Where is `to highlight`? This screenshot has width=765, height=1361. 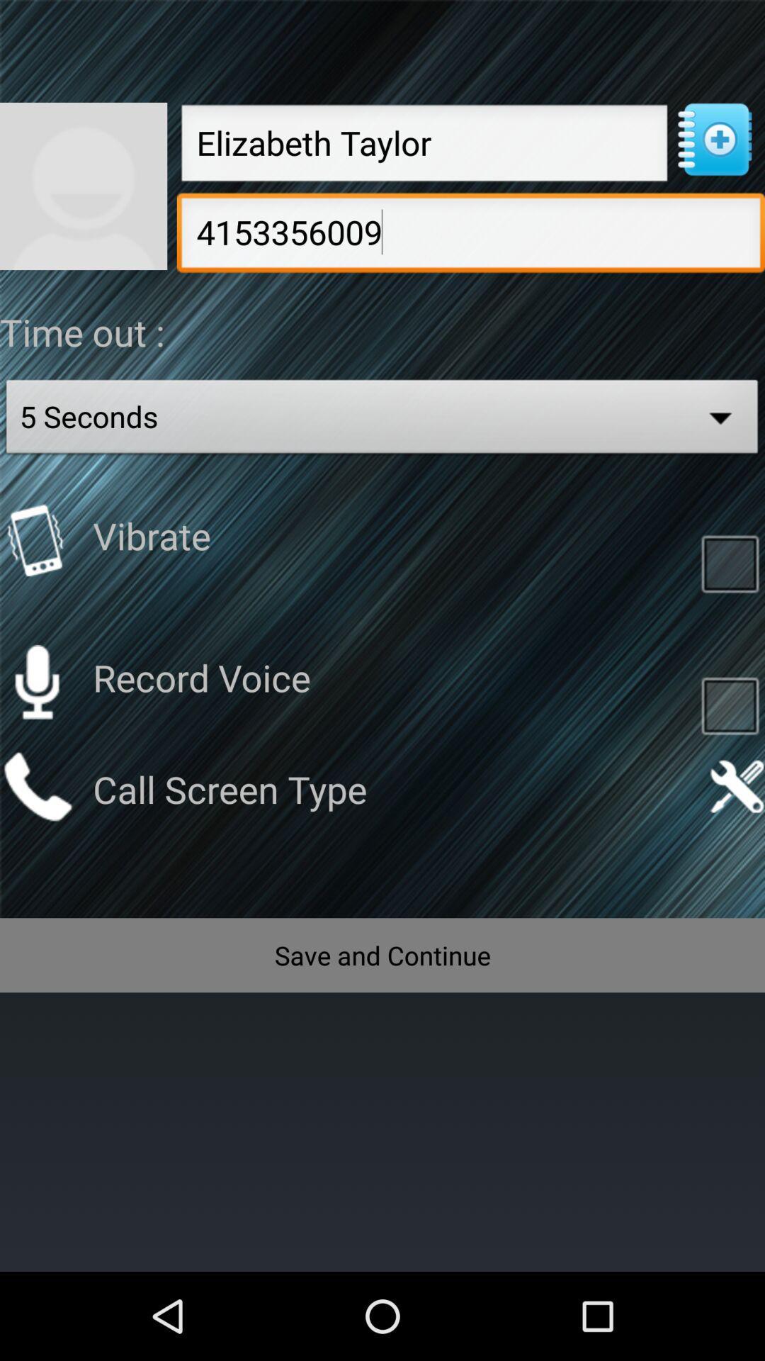
to highlight is located at coordinates (730, 563).